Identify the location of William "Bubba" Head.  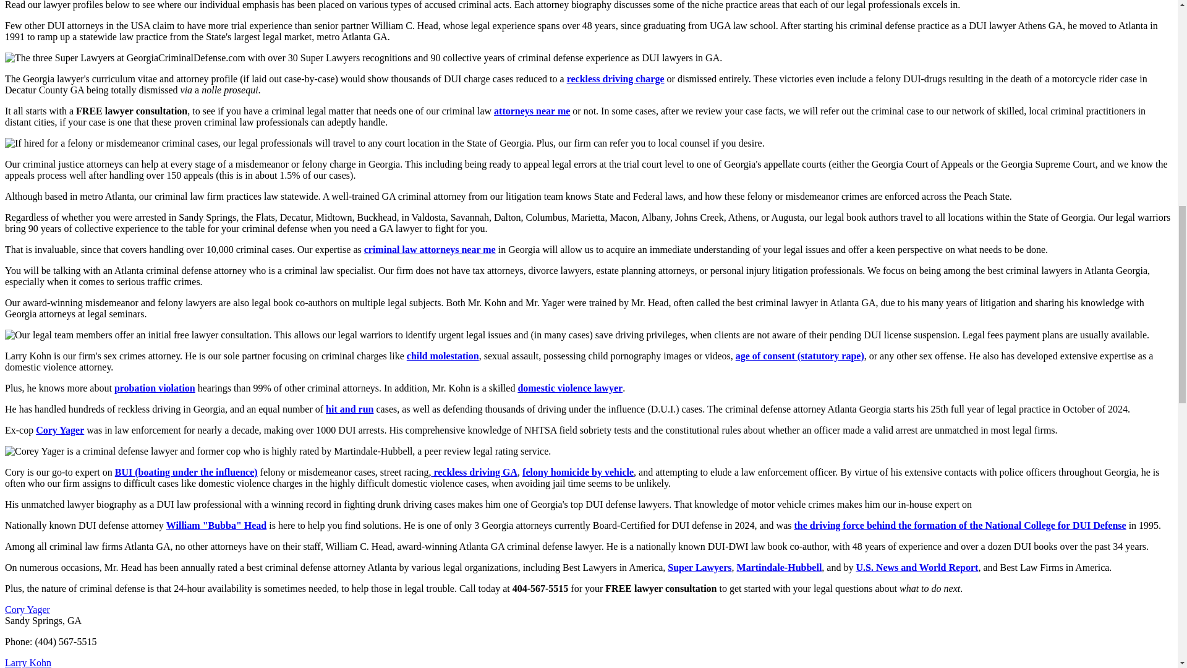
(216, 525).